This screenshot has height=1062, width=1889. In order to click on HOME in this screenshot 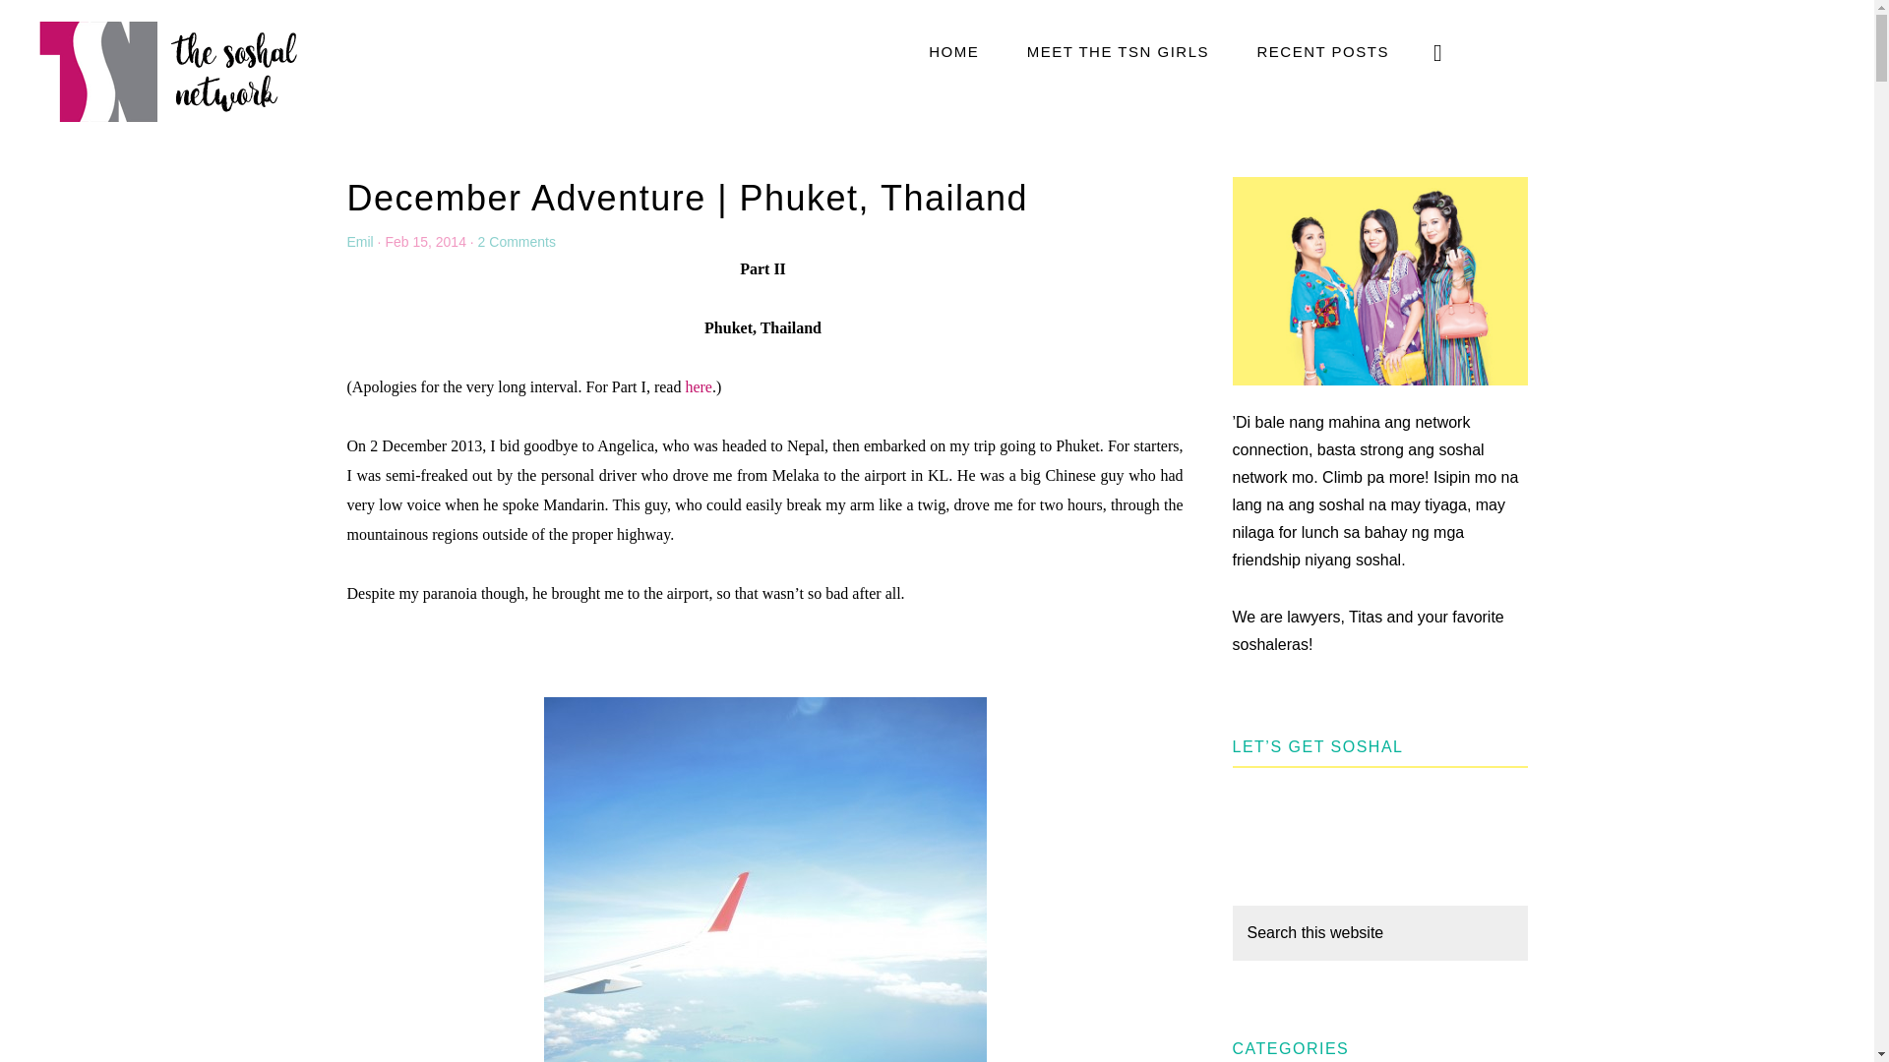, I will do `click(953, 51)`.